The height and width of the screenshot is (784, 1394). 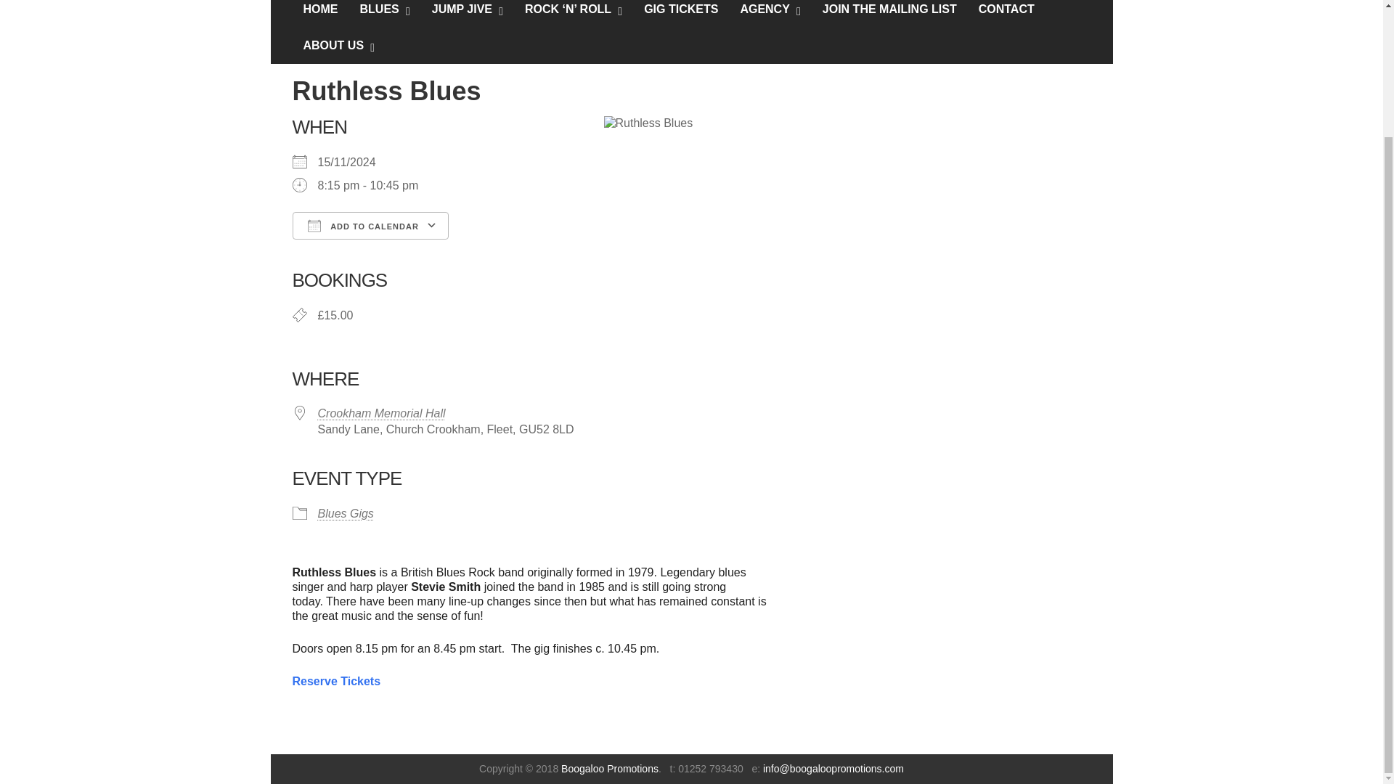 What do you see at coordinates (321, 13) in the screenshot?
I see `HOME` at bounding box center [321, 13].